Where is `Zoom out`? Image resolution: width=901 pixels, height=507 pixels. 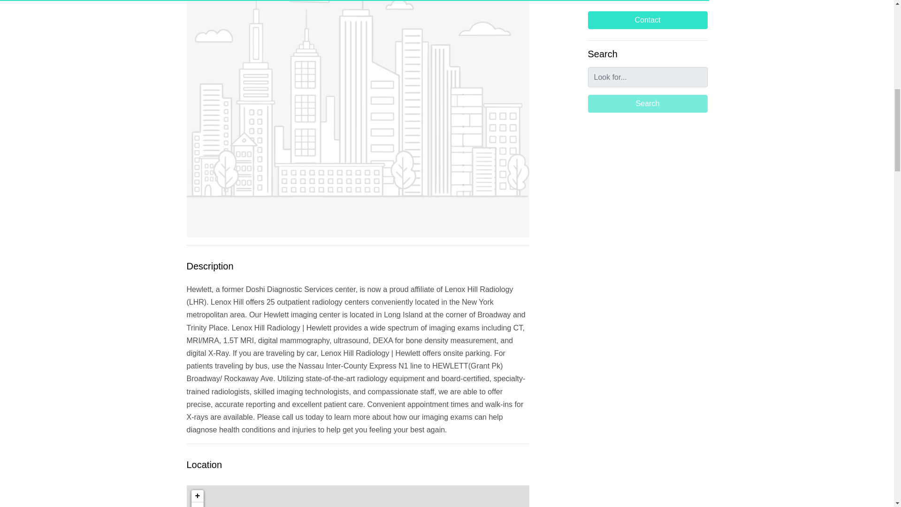
Zoom out is located at coordinates (197, 505).